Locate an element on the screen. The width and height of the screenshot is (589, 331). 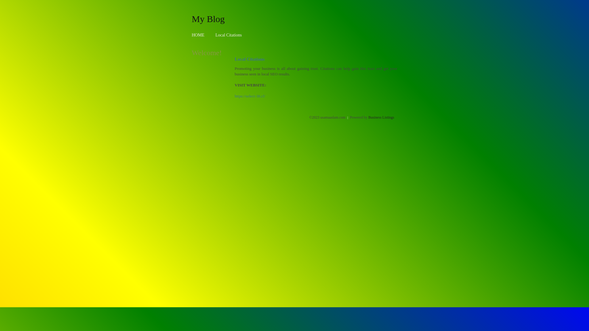
Local Citations is located at coordinates (229, 35).